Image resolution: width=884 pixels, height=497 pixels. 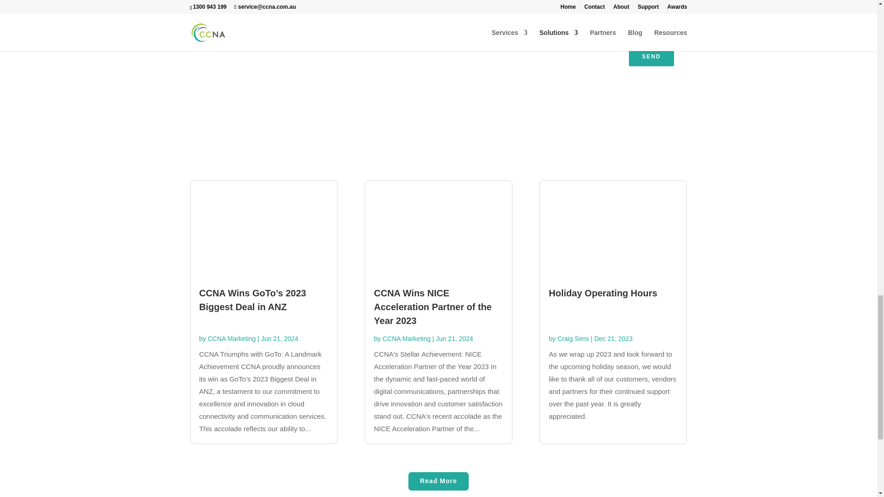 I want to click on Posts by CCNA Marketing, so click(x=407, y=339).